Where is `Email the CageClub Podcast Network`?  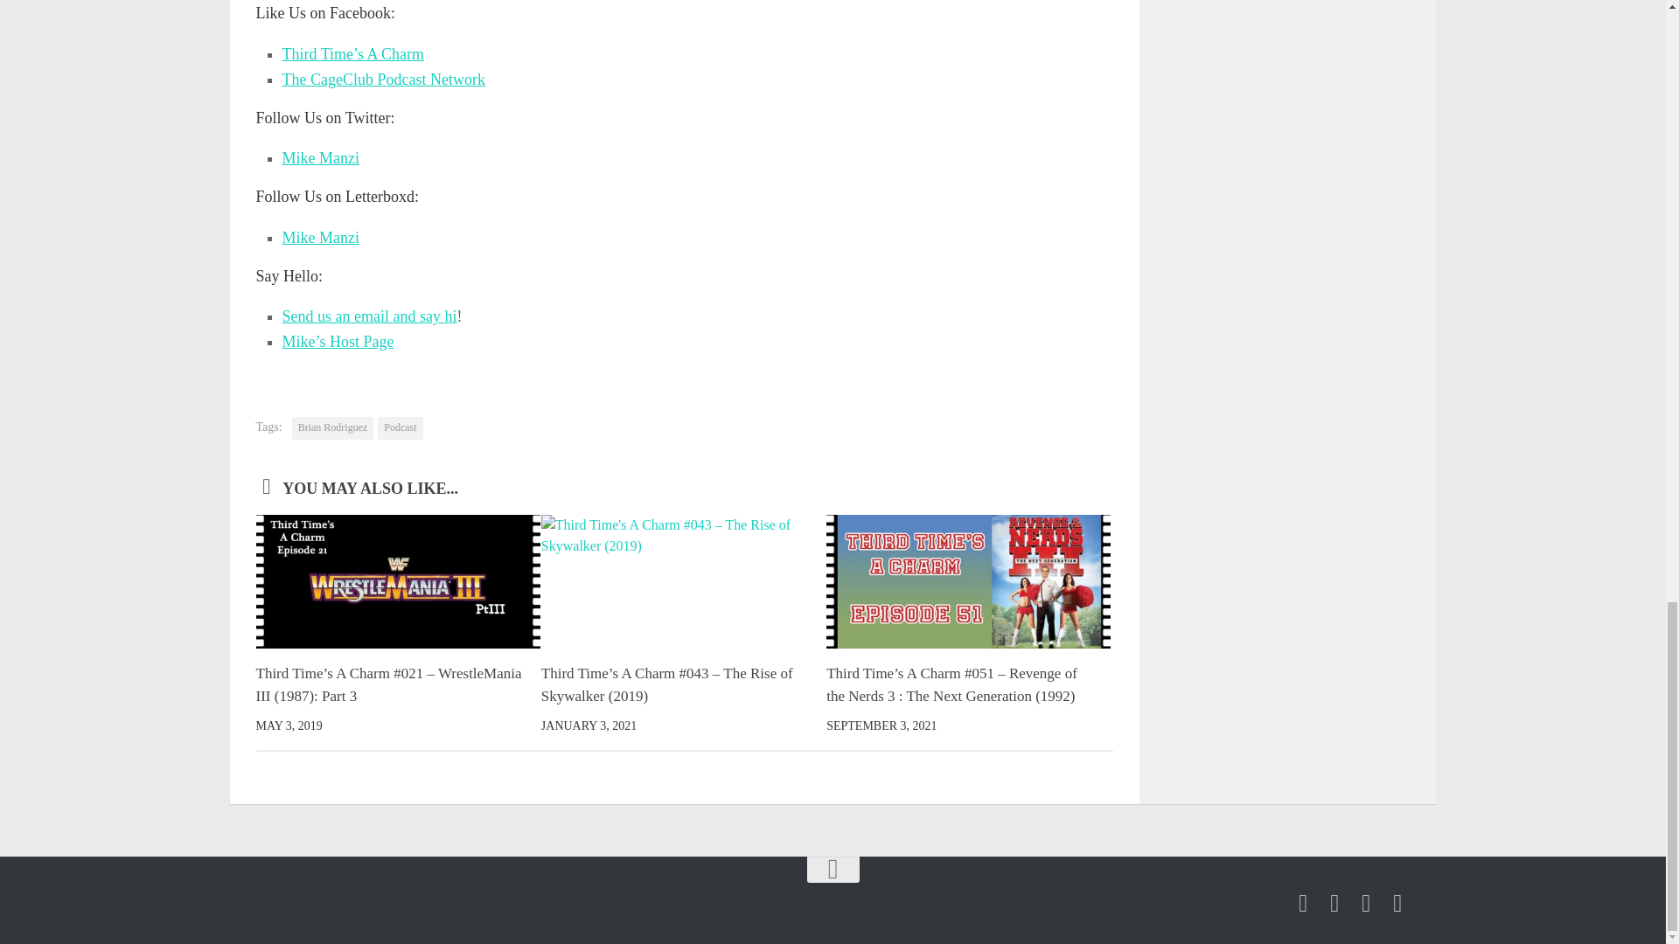
Email the CageClub Podcast Network is located at coordinates (1397, 903).